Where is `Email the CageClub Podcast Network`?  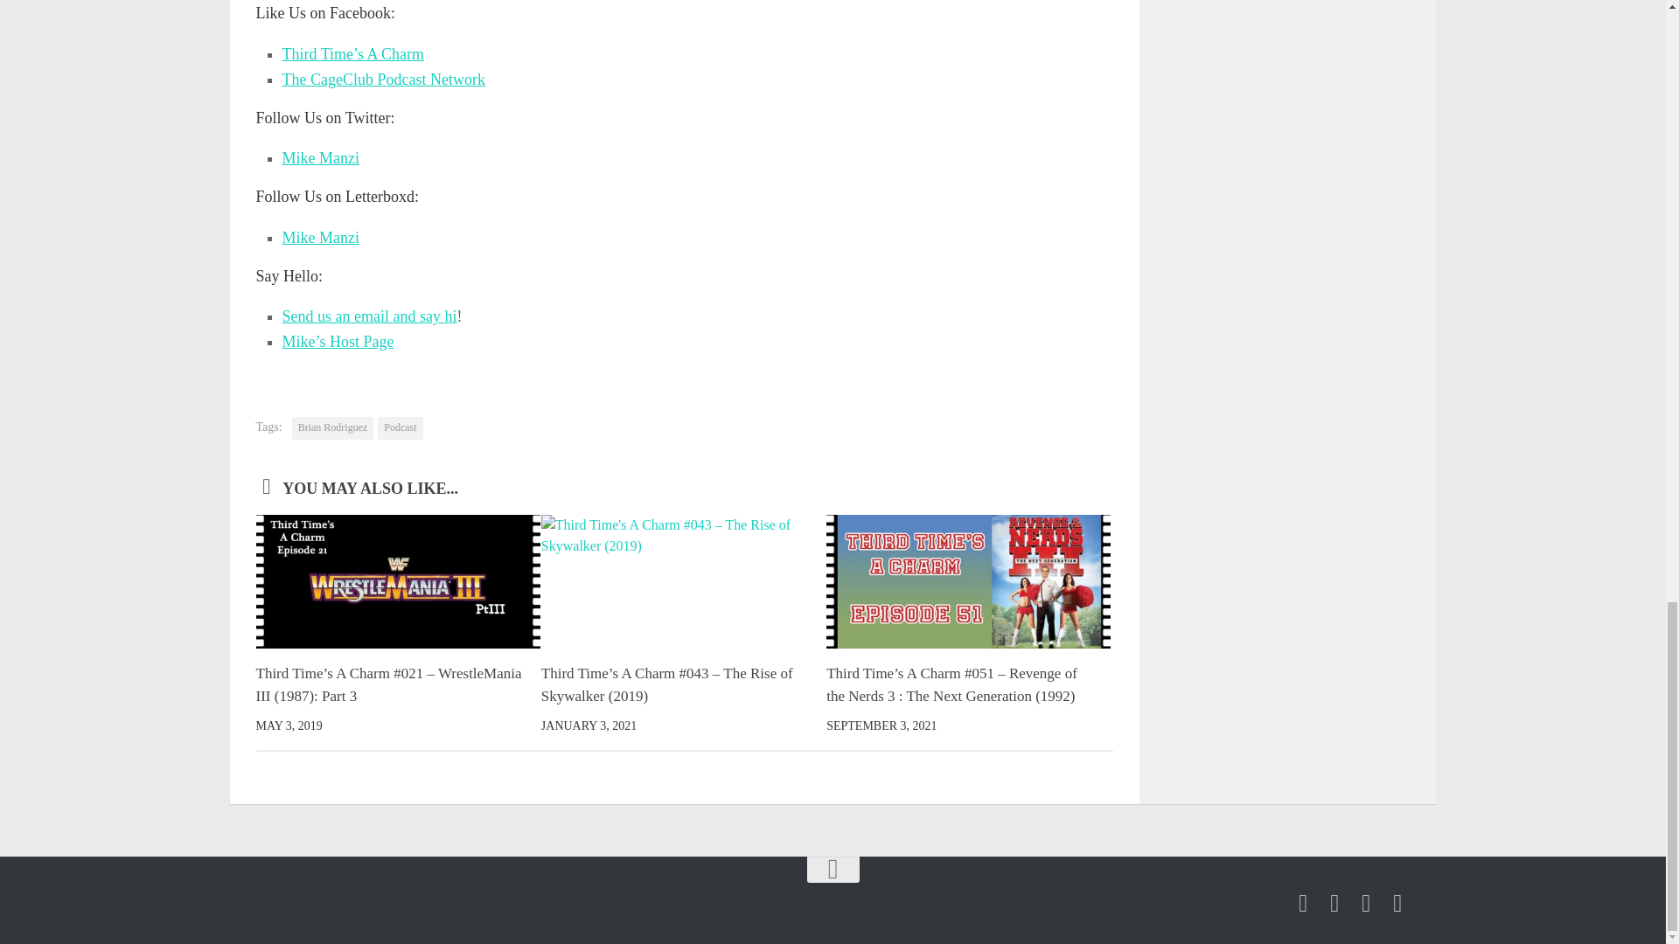
Email the CageClub Podcast Network is located at coordinates (1397, 903).